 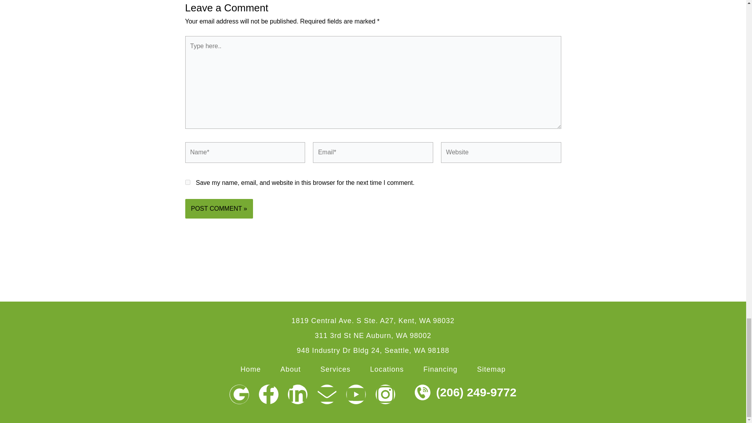 What do you see at coordinates (251, 369) in the screenshot?
I see `Home` at bounding box center [251, 369].